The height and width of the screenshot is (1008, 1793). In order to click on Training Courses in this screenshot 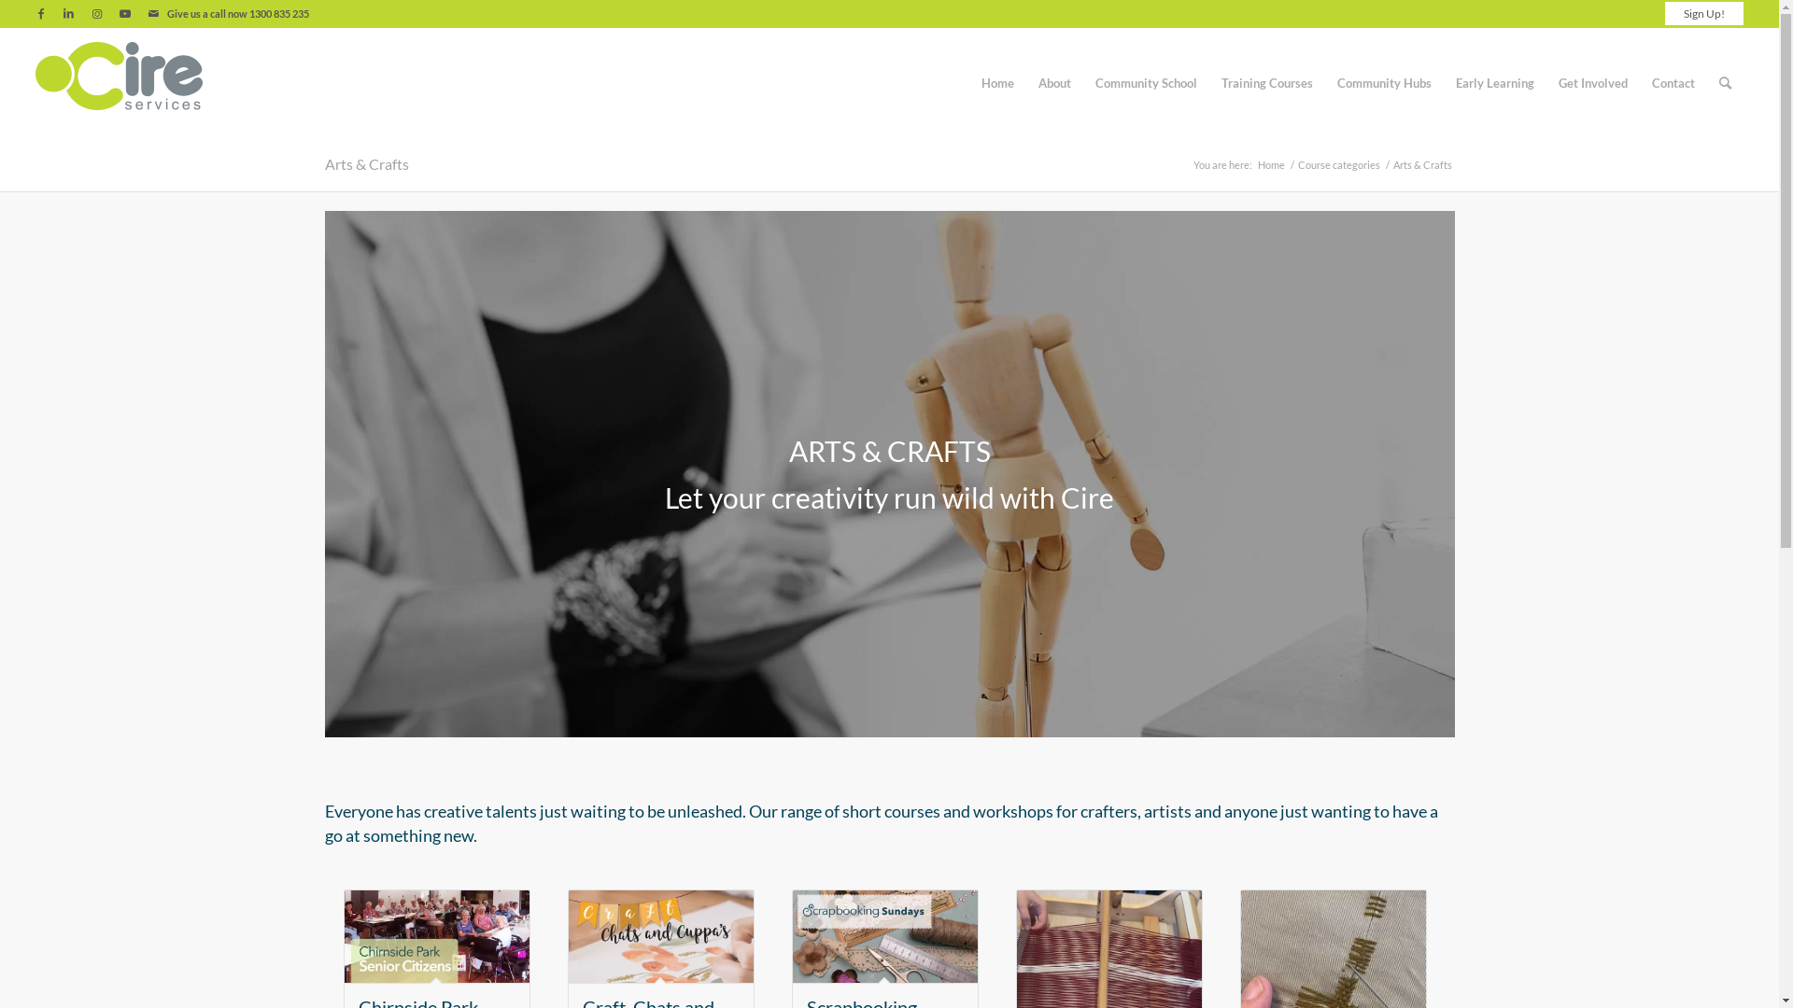, I will do `click(1267, 83)`.